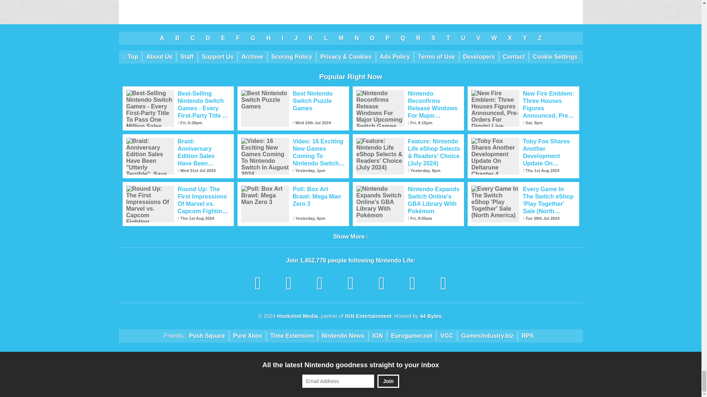 The width and height of the screenshot is (707, 397). Describe the element at coordinates (388, 381) in the screenshot. I see `Join` at that location.